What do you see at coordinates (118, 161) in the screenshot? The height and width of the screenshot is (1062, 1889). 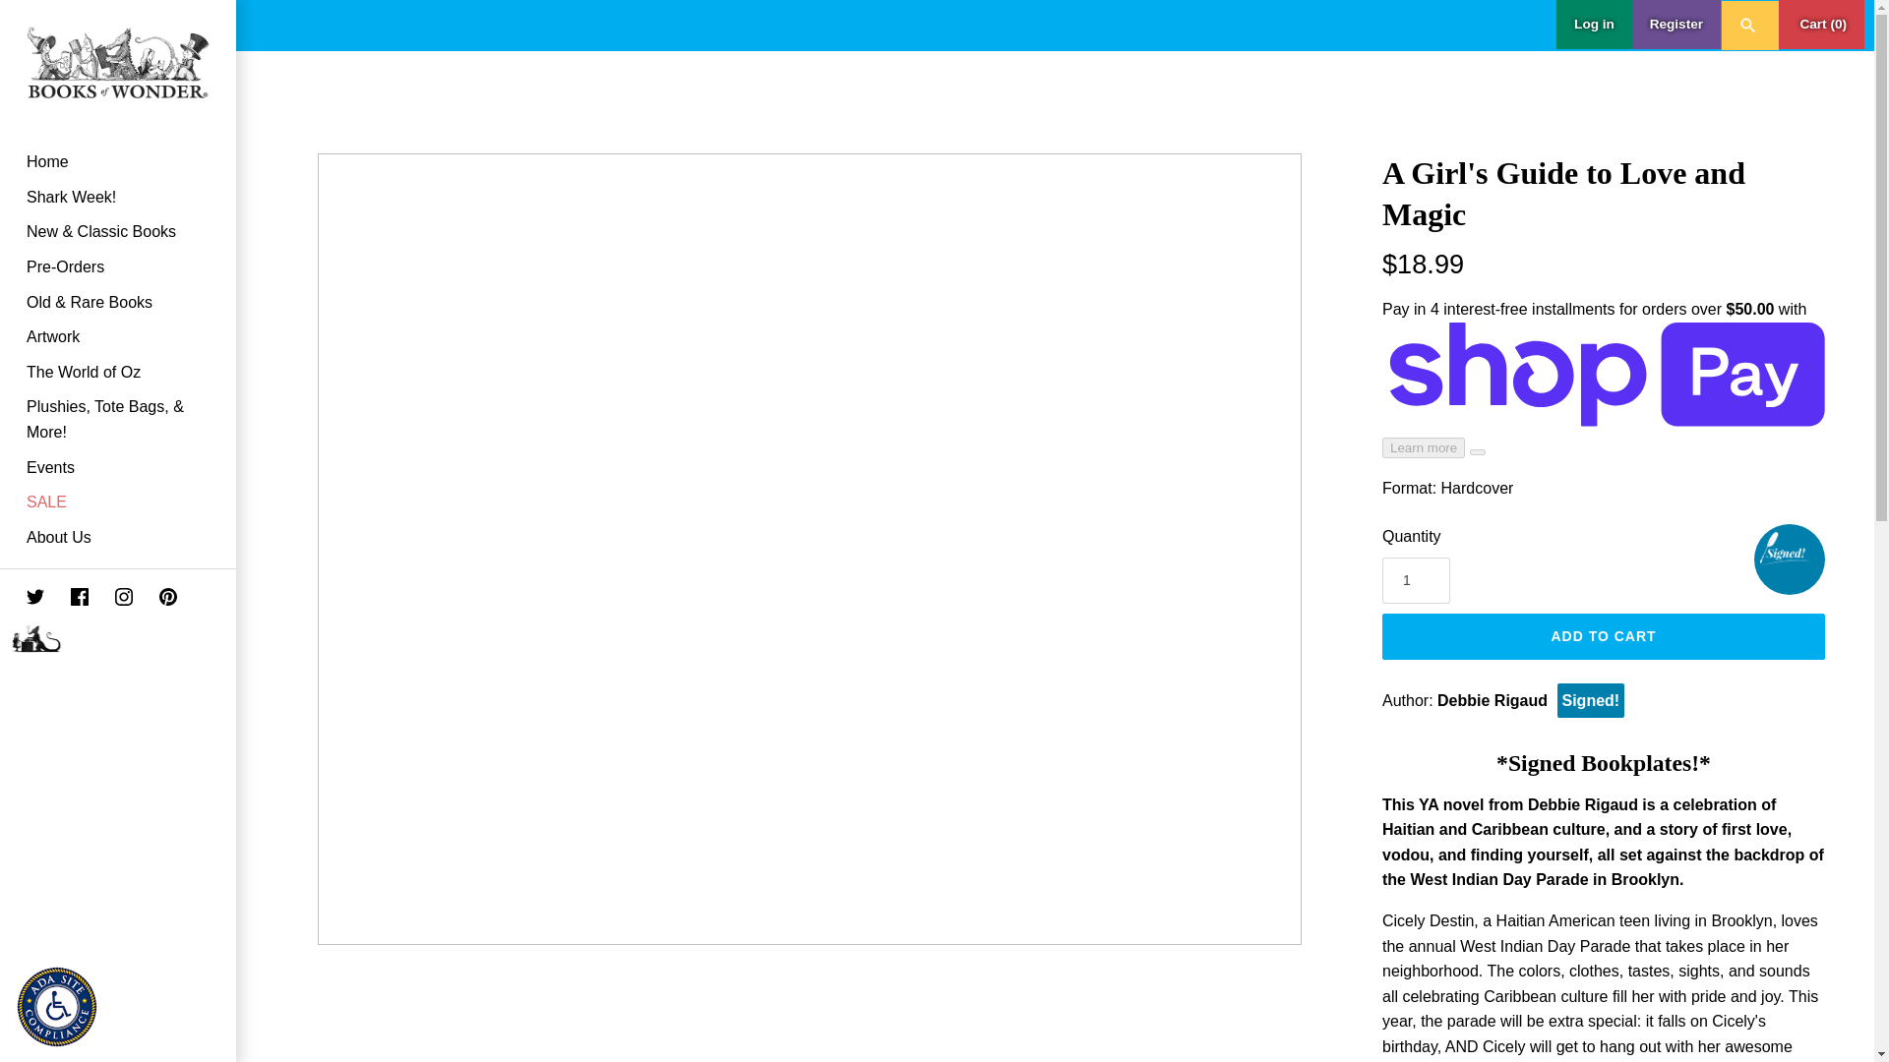 I see `Home` at bounding box center [118, 161].